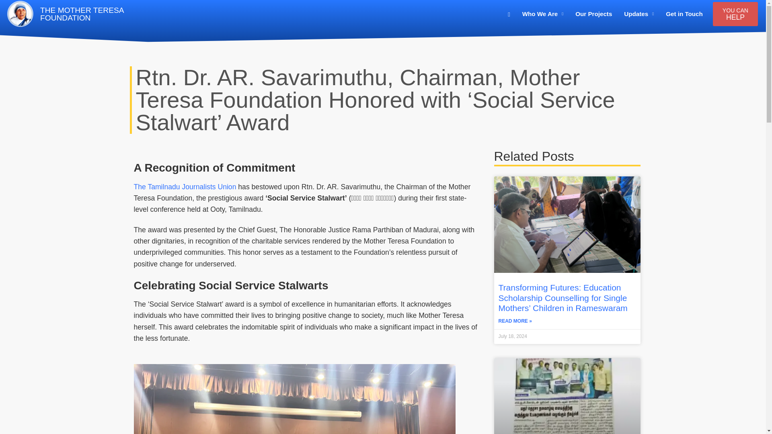 The height and width of the screenshot is (434, 772). Describe the element at coordinates (82, 1) in the screenshot. I see `Get in Touch` at that location.